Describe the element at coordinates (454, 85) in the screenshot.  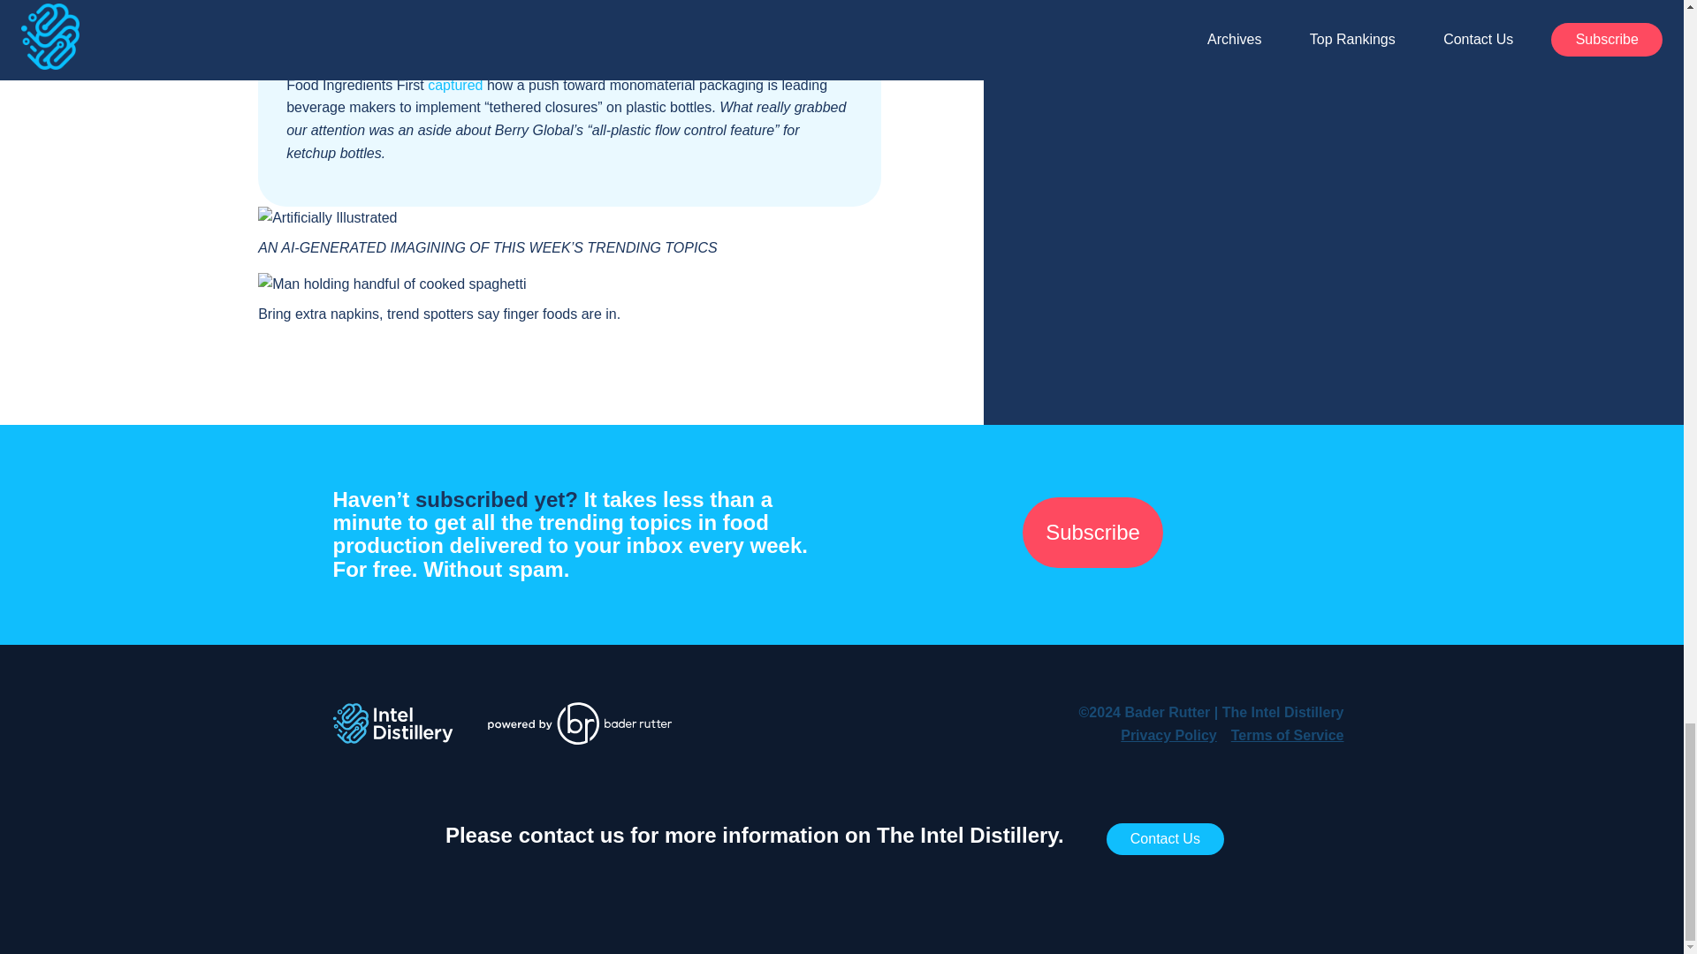
I see `captured` at that location.